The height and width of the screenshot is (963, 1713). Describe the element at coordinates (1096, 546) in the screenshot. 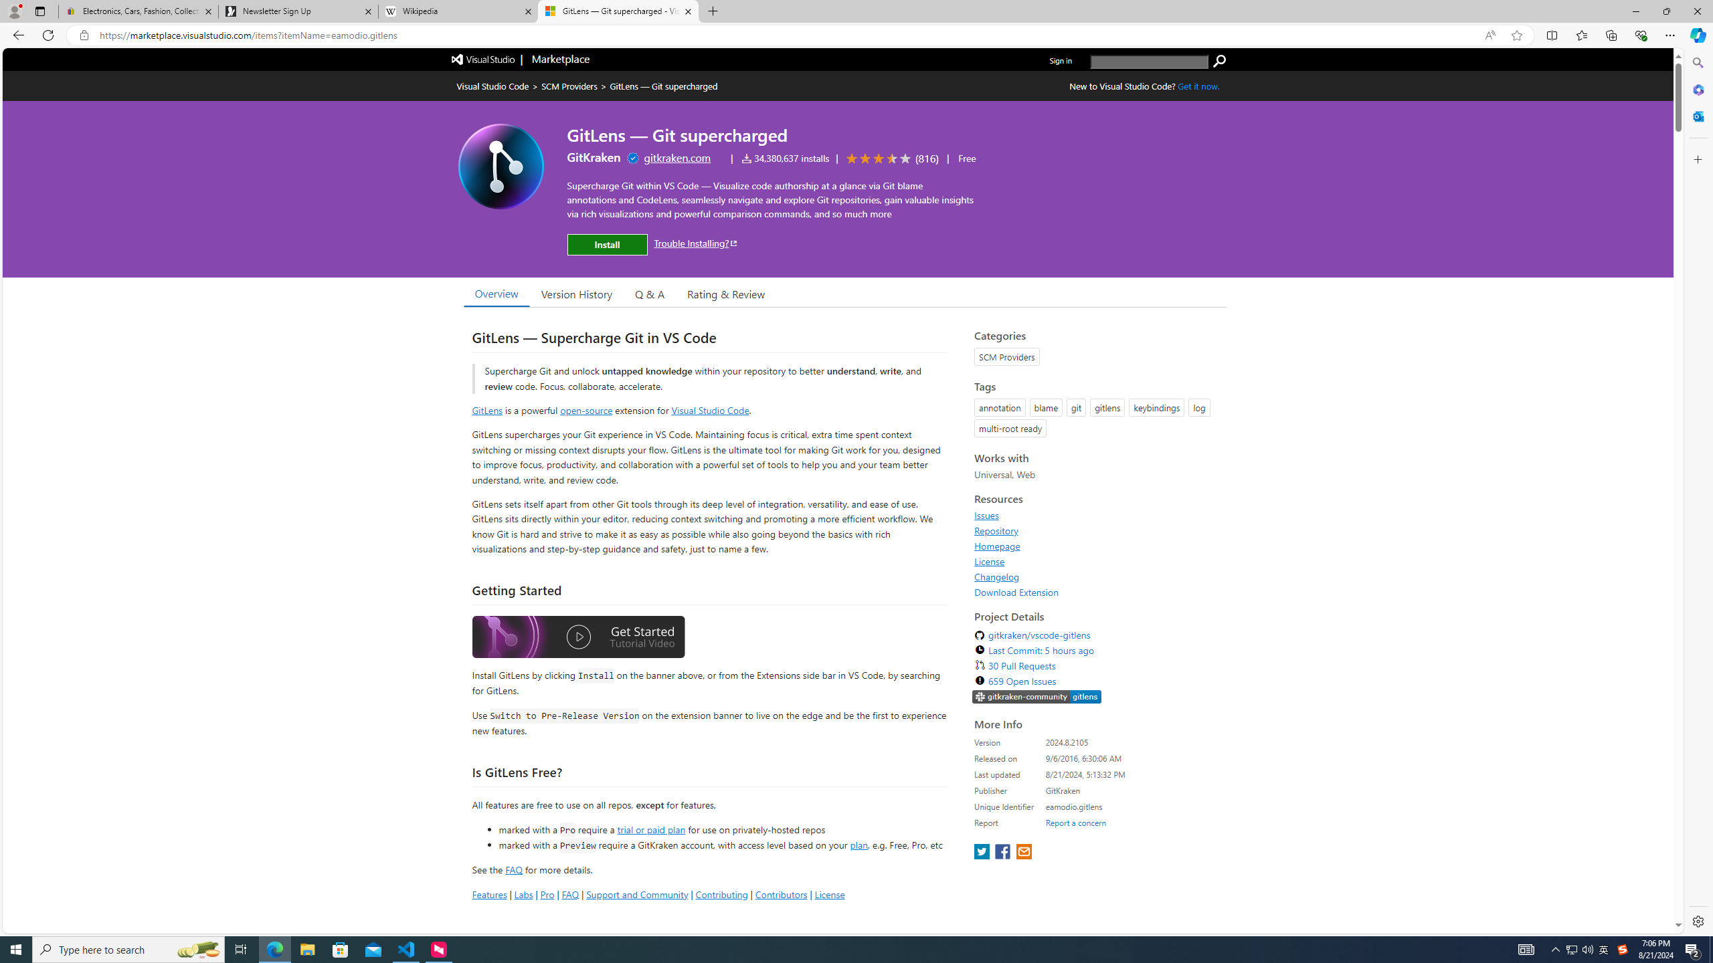

I see `Homepage` at that location.